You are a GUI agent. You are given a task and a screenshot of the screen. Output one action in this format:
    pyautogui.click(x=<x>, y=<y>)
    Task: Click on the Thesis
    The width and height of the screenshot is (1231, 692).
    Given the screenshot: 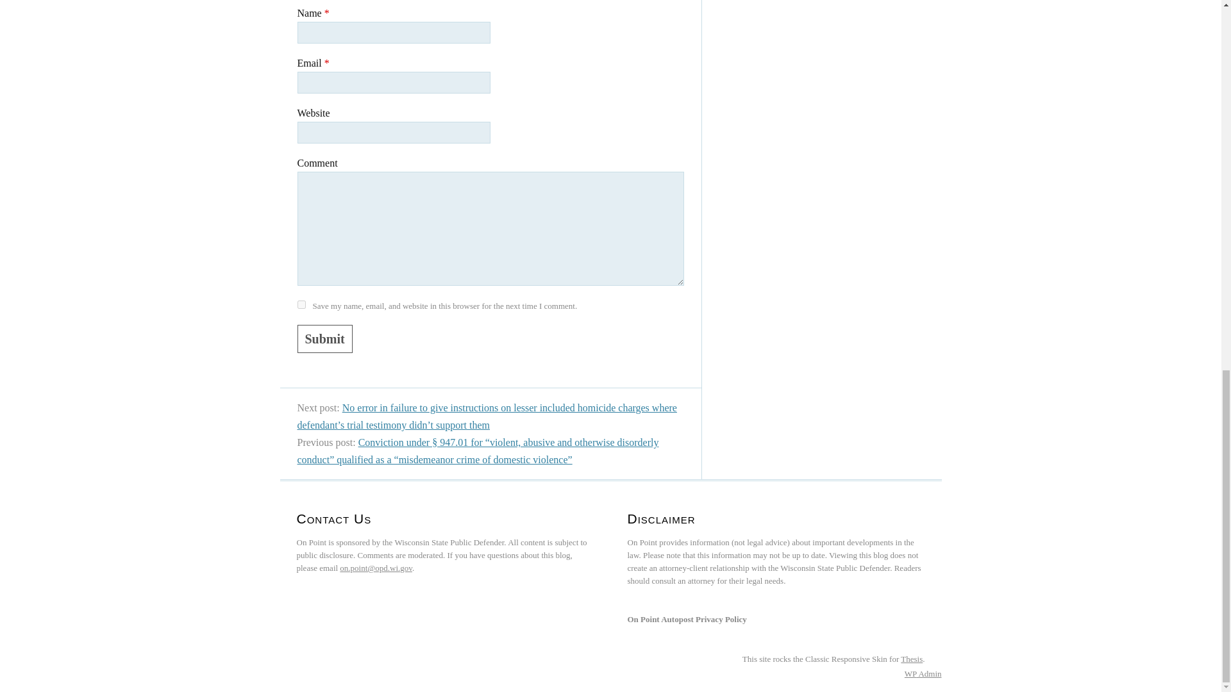 What is the action you would take?
    pyautogui.click(x=912, y=659)
    